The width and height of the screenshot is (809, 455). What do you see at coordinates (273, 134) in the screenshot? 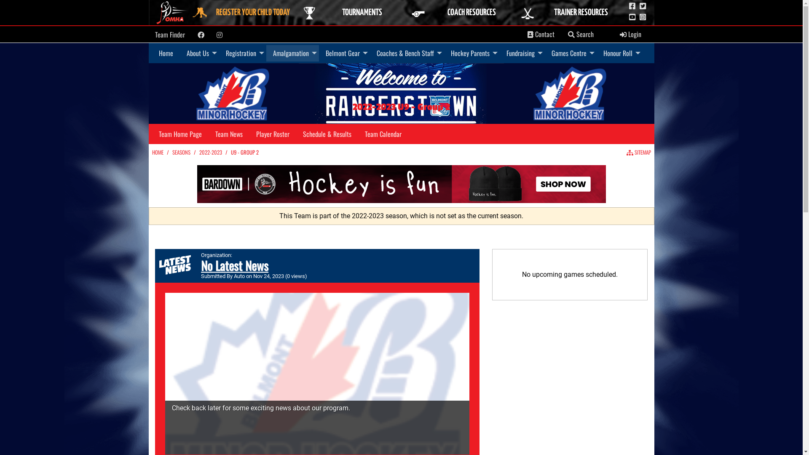
I see `Player Roster` at bounding box center [273, 134].